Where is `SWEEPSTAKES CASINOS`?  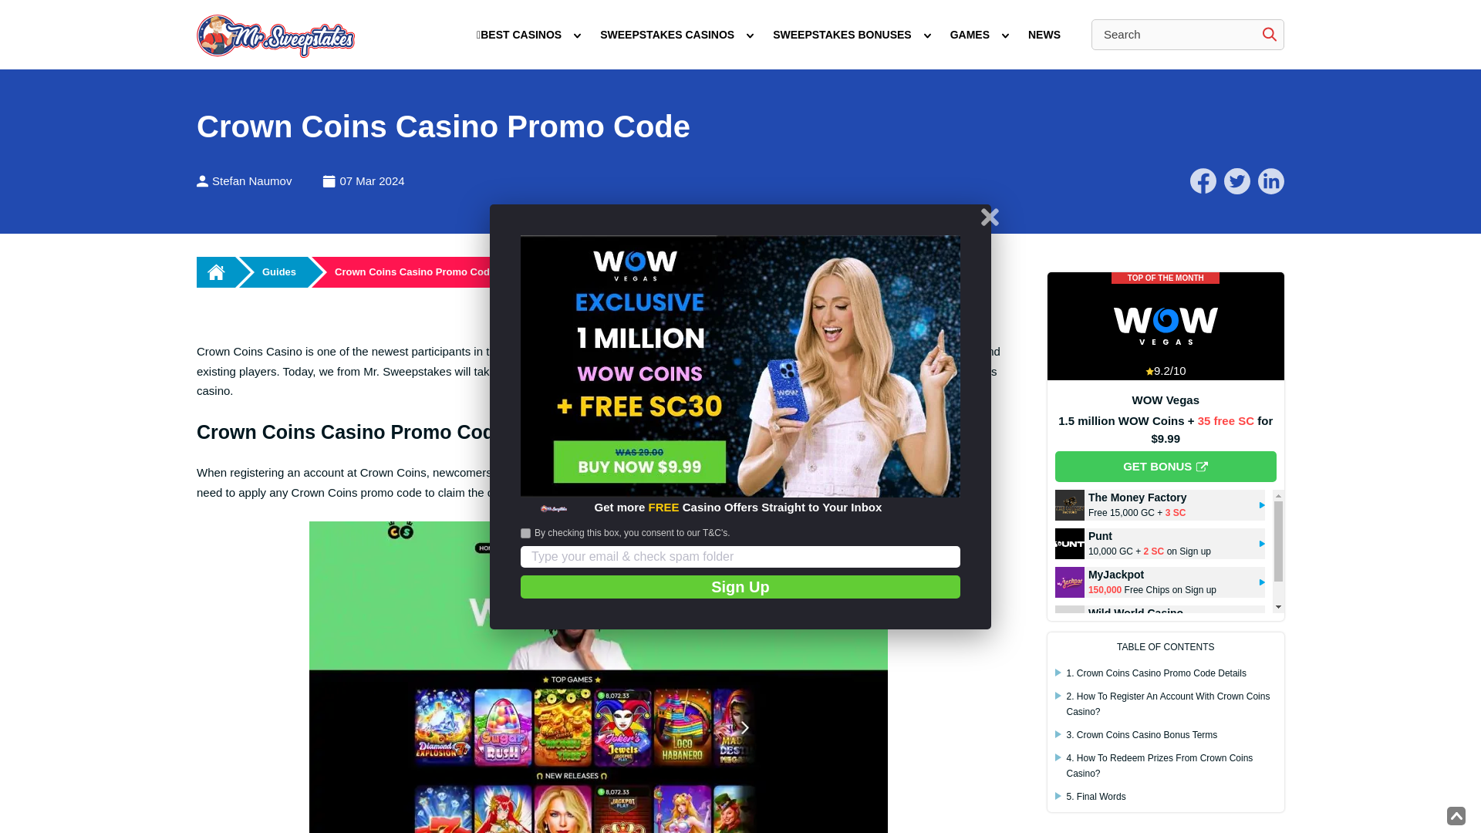 SWEEPSTAKES CASINOS is located at coordinates (666, 35).